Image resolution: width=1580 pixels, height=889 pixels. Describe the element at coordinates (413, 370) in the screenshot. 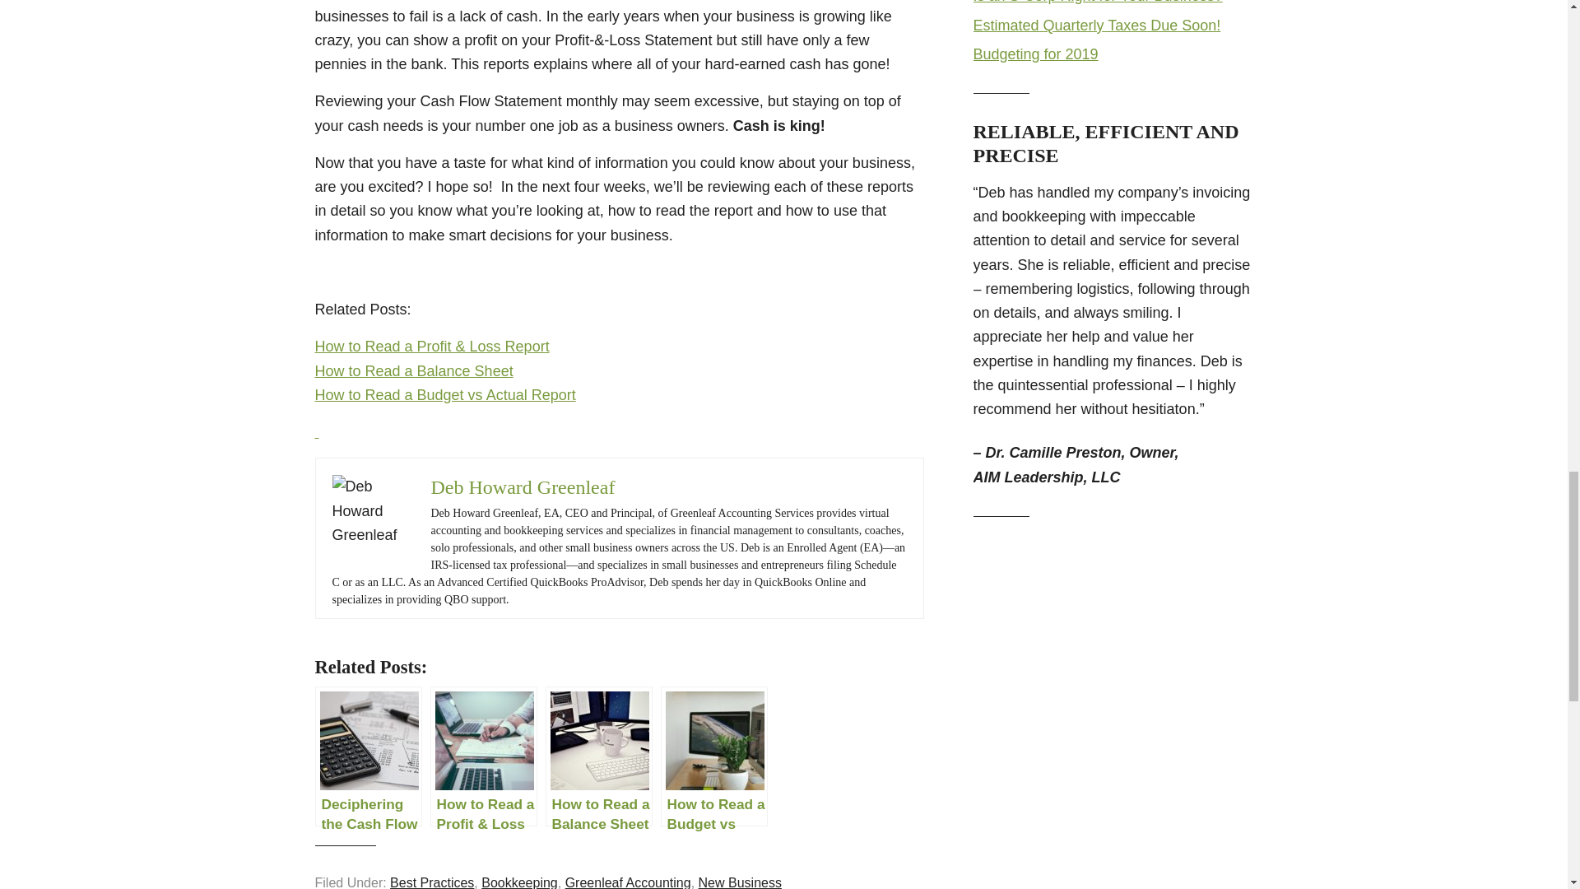

I see `How to Read a Balance Sheet` at that location.